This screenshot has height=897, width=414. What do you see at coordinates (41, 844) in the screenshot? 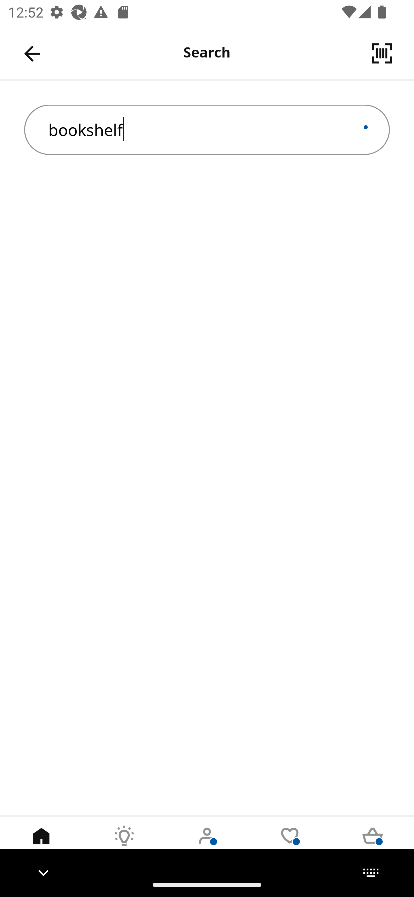
I see `Home
Tab 1 of 5` at bounding box center [41, 844].